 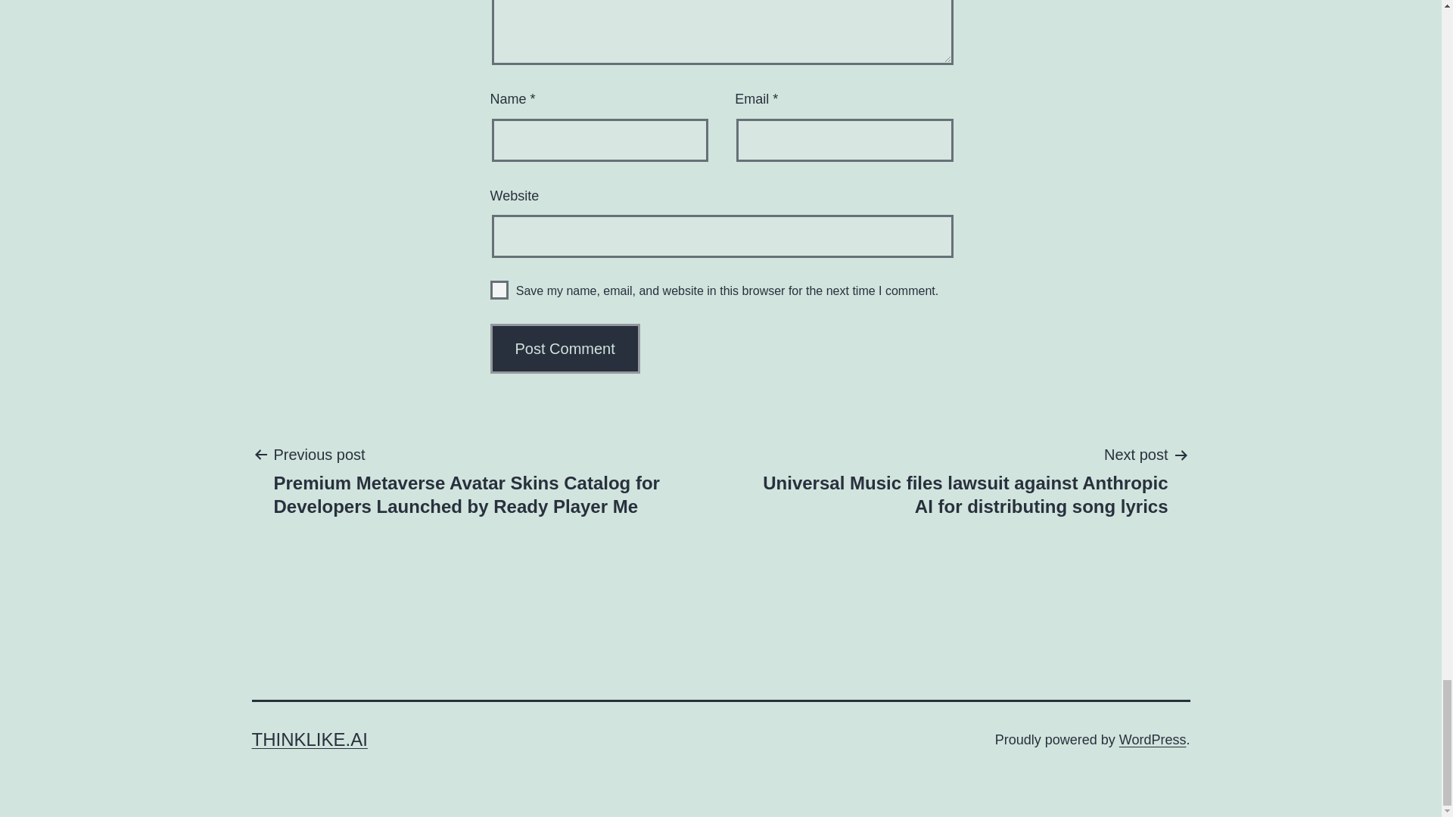 I want to click on Post Comment, so click(x=565, y=348).